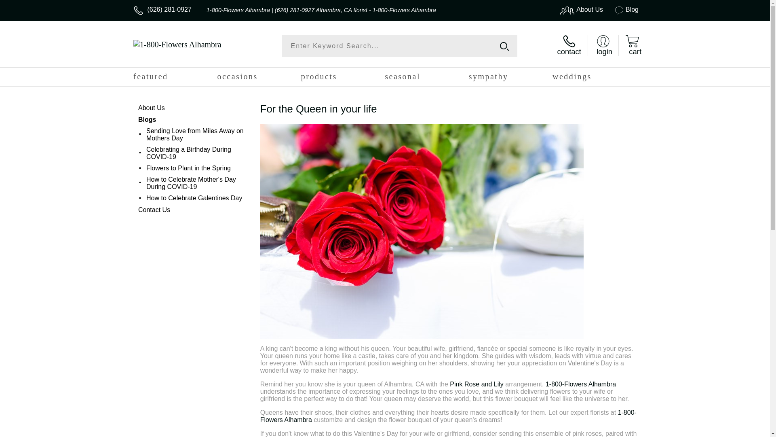  Describe the element at coordinates (343, 78) in the screenshot. I see `products` at that location.